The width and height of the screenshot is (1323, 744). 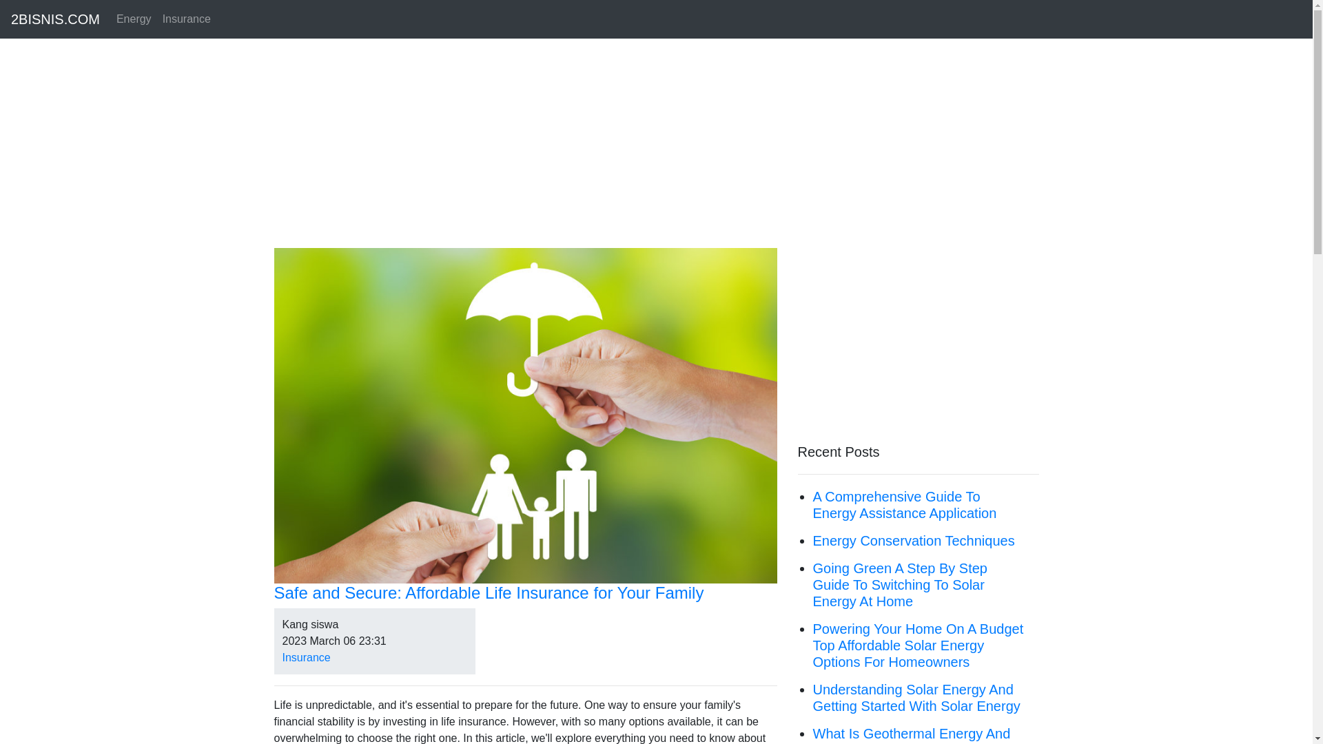 What do you see at coordinates (187, 19) in the screenshot?
I see `Insurance` at bounding box center [187, 19].